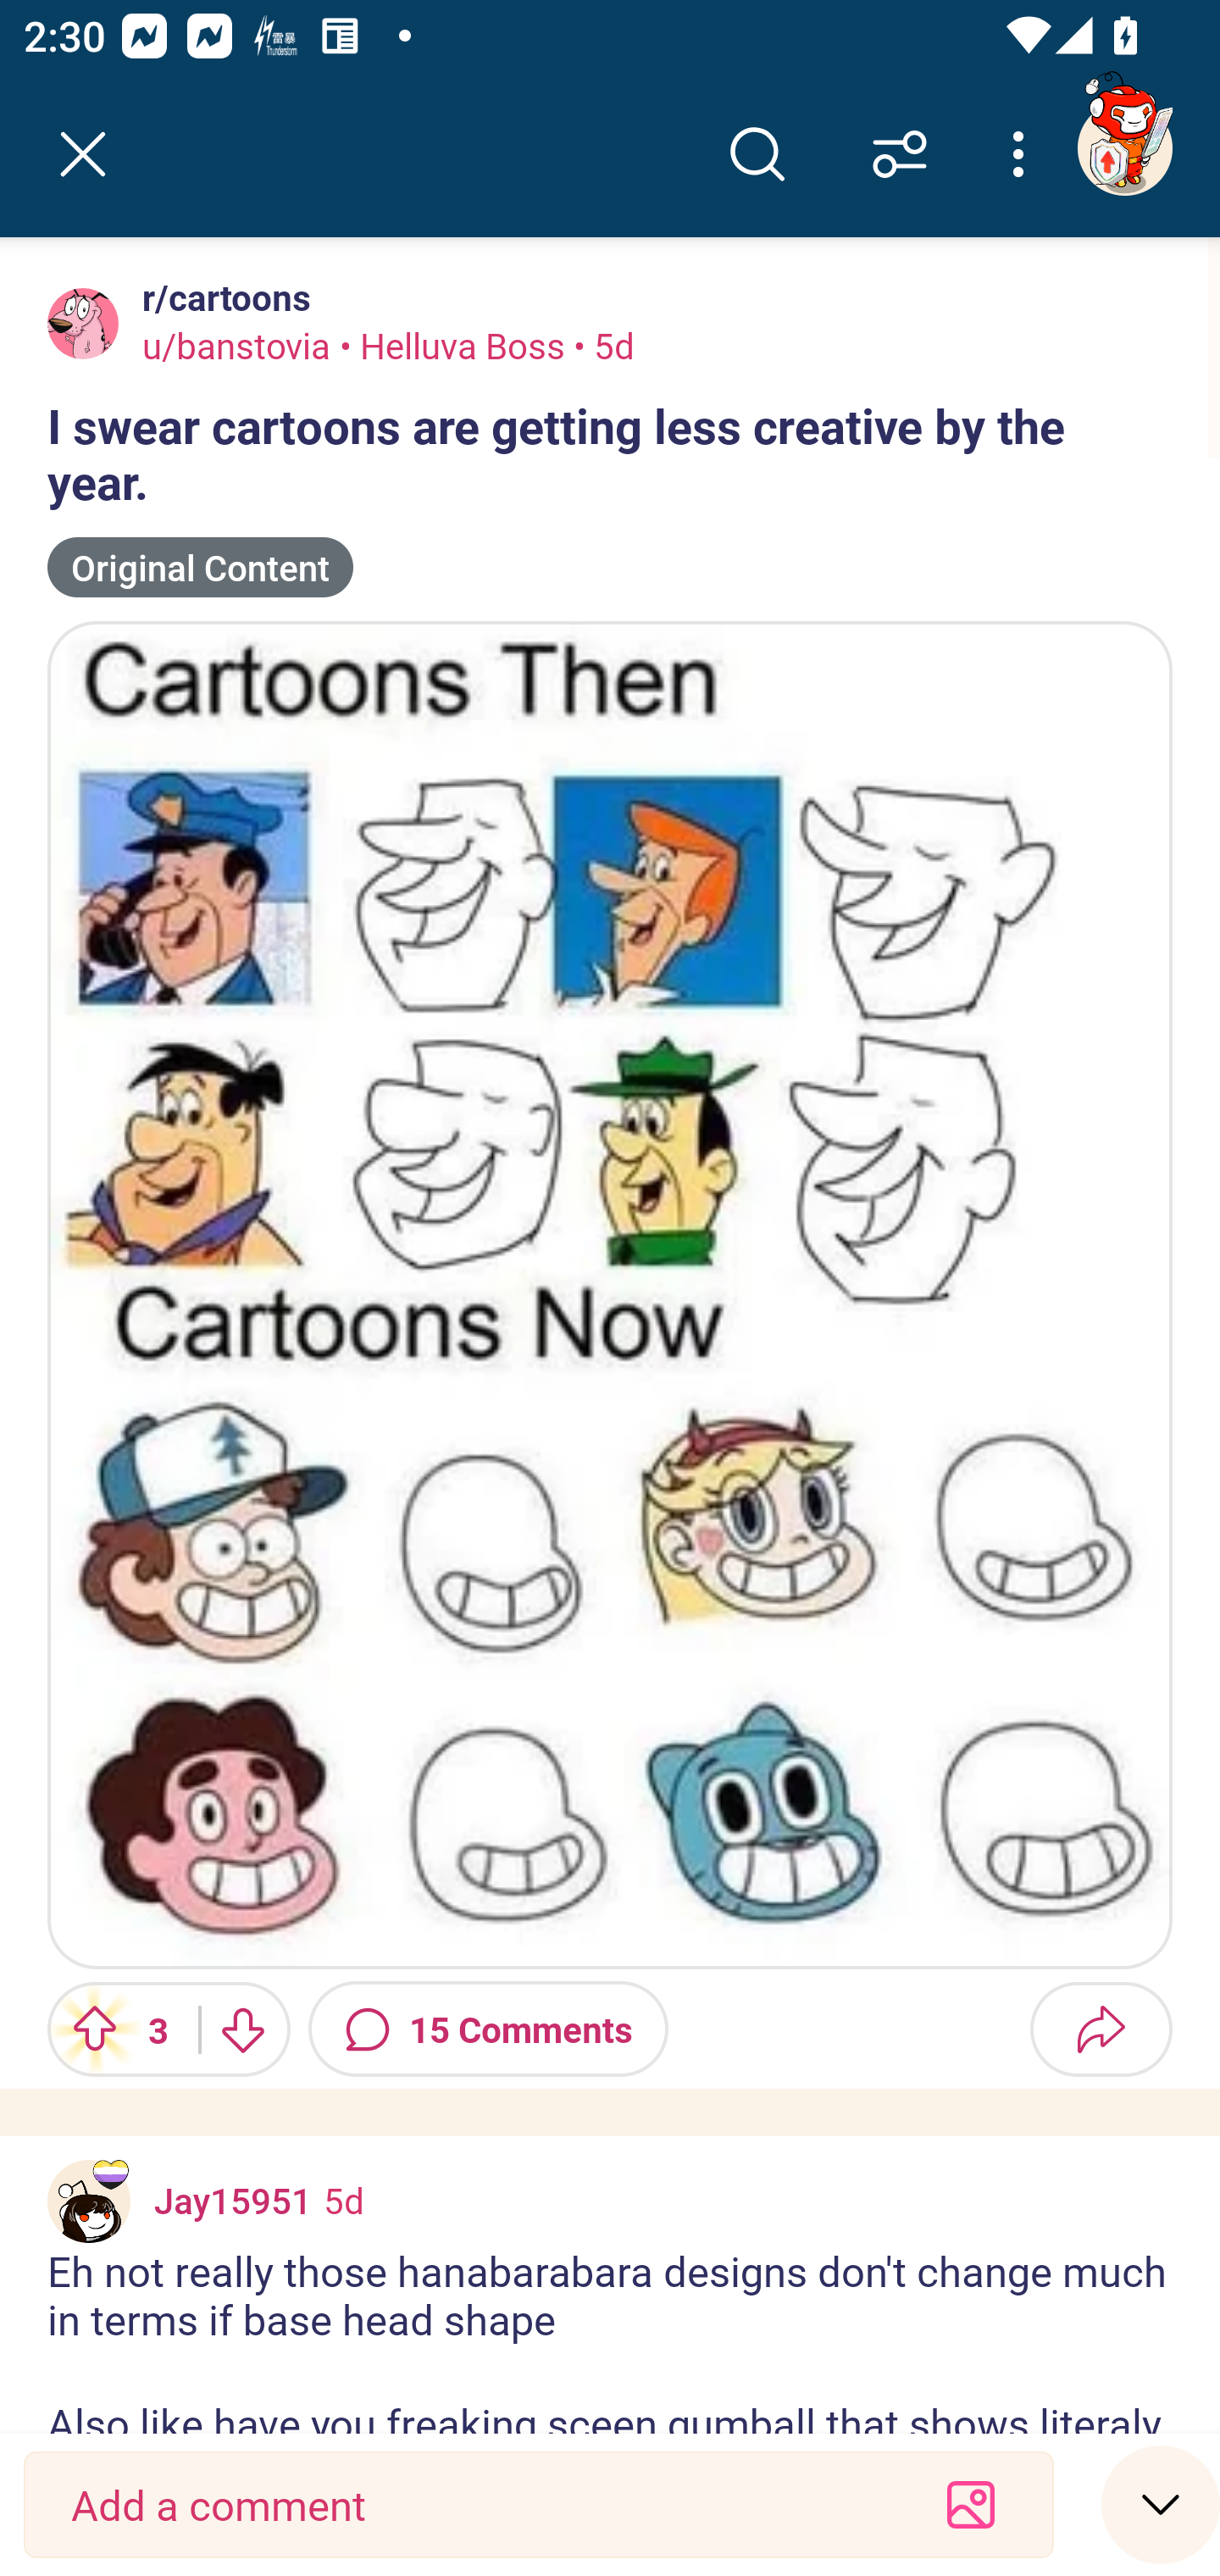  What do you see at coordinates (89, 2201) in the screenshot?
I see `Custom avatar` at bounding box center [89, 2201].